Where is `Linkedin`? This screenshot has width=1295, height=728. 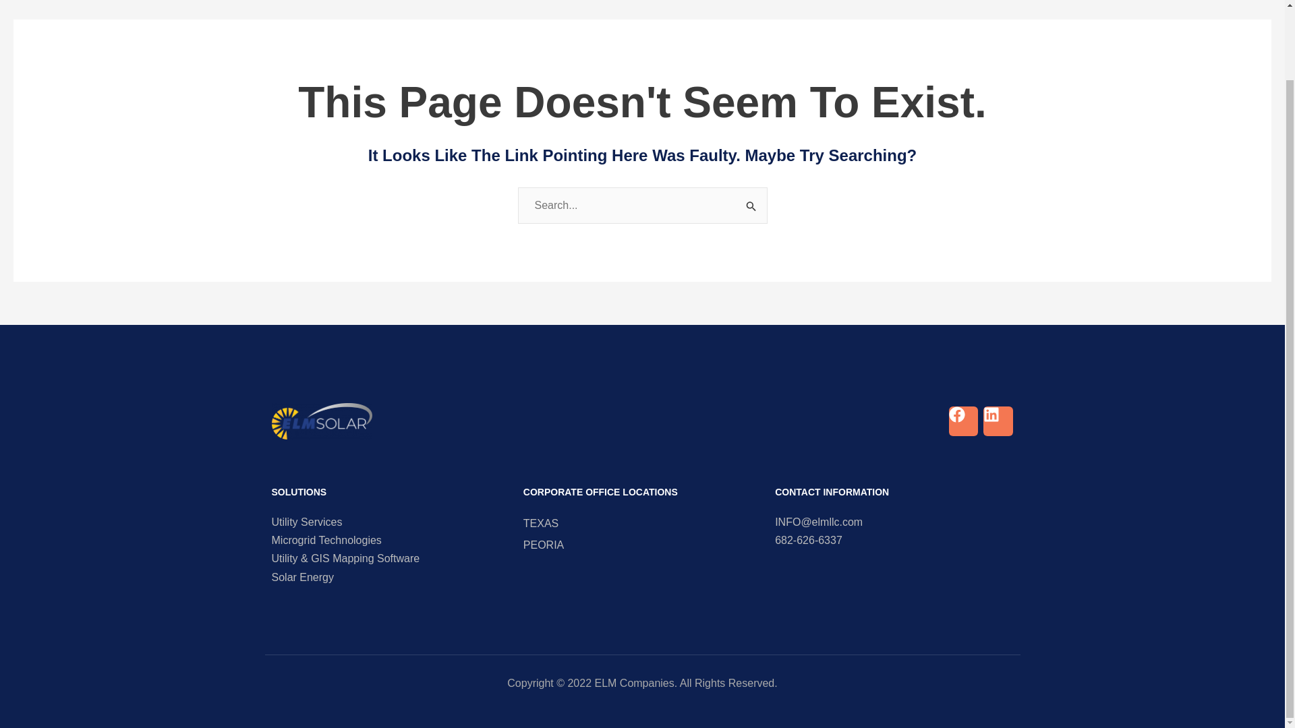 Linkedin is located at coordinates (998, 421).